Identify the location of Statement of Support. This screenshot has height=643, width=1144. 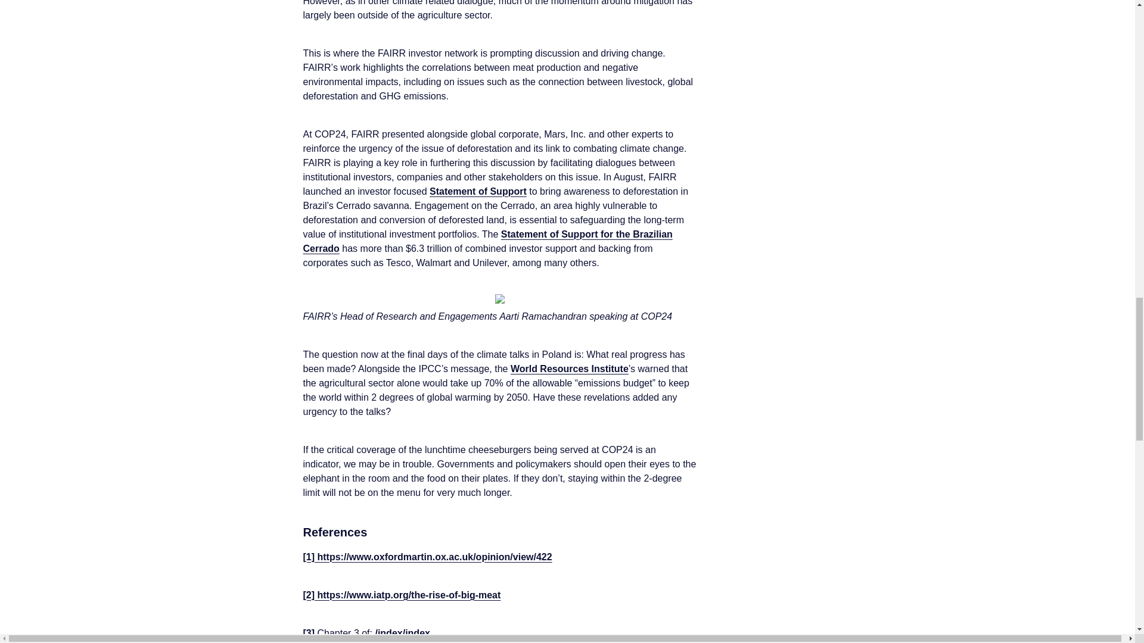
(478, 192).